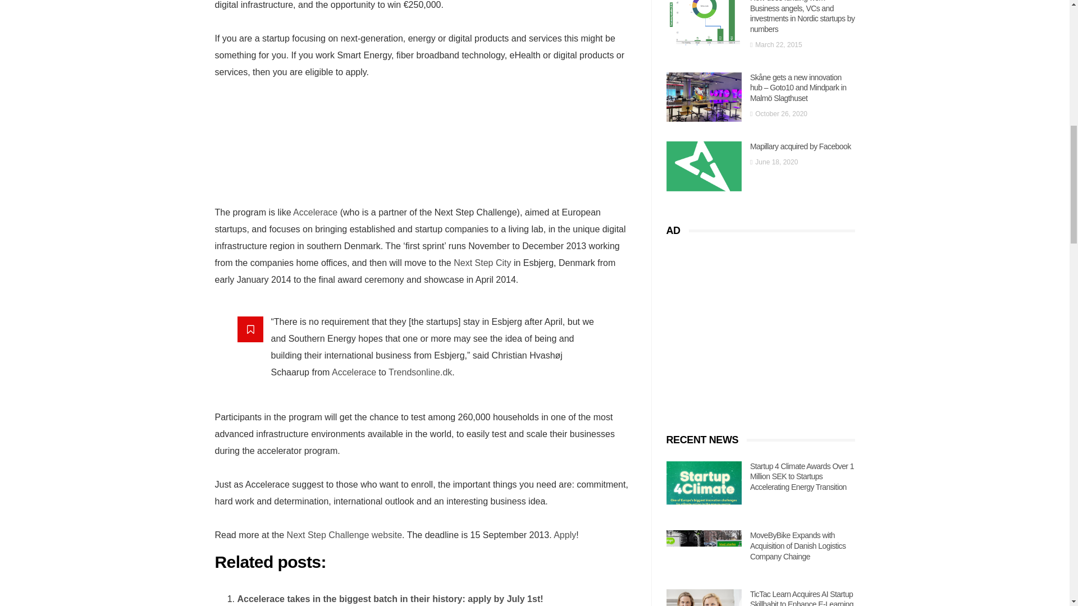  What do you see at coordinates (354, 371) in the screenshot?
I see `Accelerace` at bounding box center [354, 371].